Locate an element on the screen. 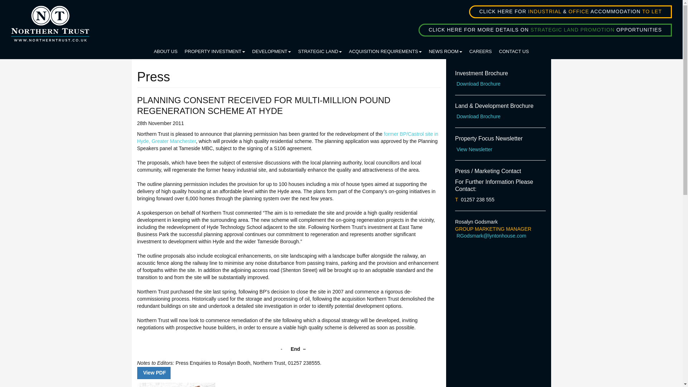 The height and width of the screenshot is (387, 688). ABOUT US is located at coordinates (165, 49).